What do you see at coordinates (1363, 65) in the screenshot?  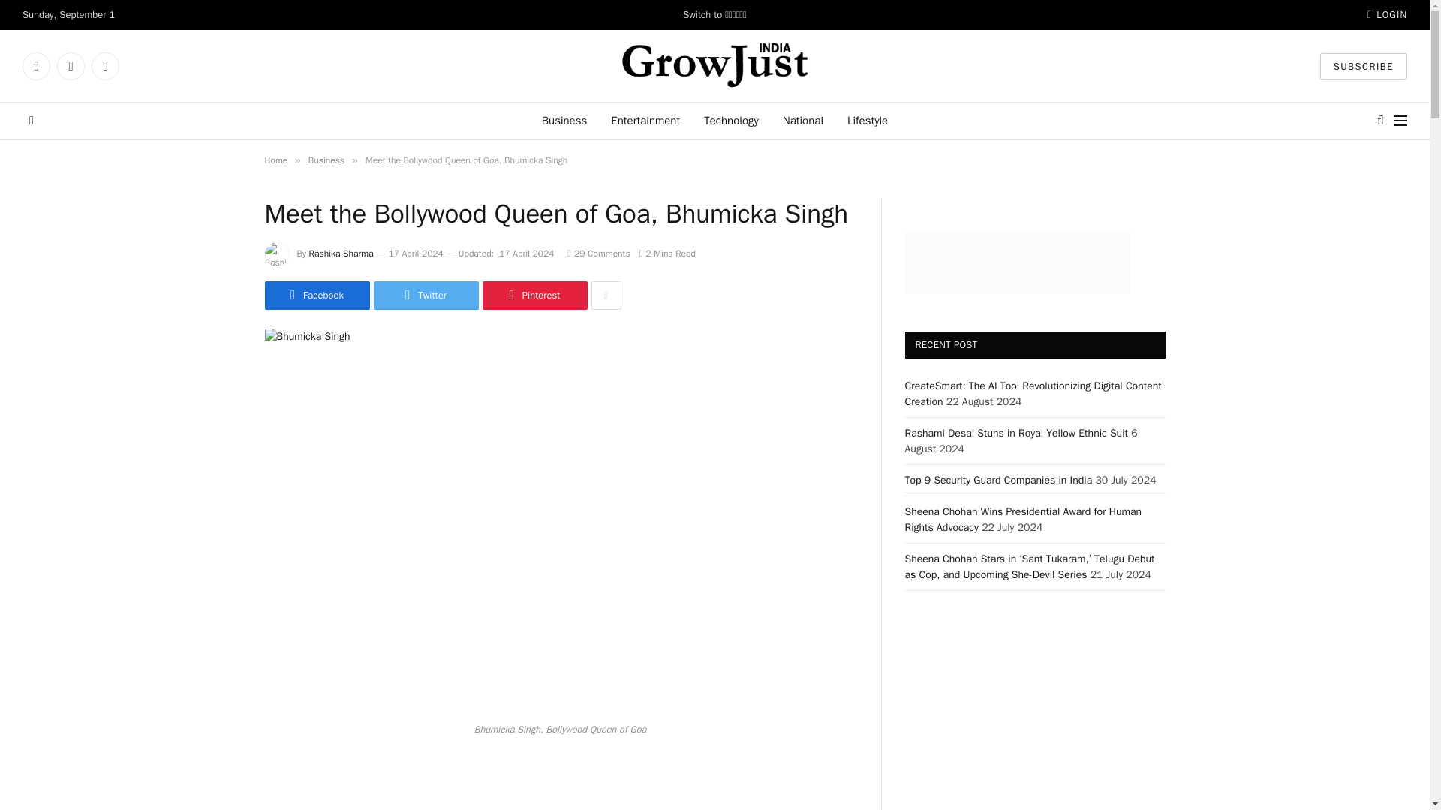 I see `SUBSCRIBE` at bounding box center [1363, 65].